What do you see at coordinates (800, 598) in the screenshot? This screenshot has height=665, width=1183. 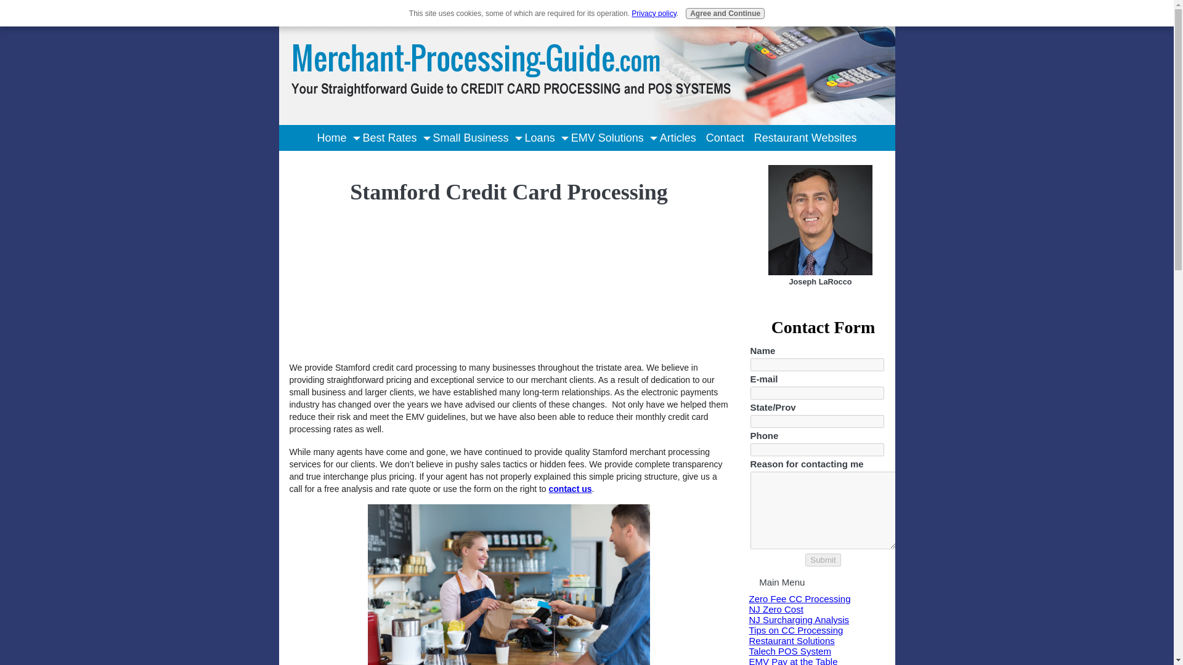 I see `Zero Fee CC Processing` at bounding box center [800, 598].